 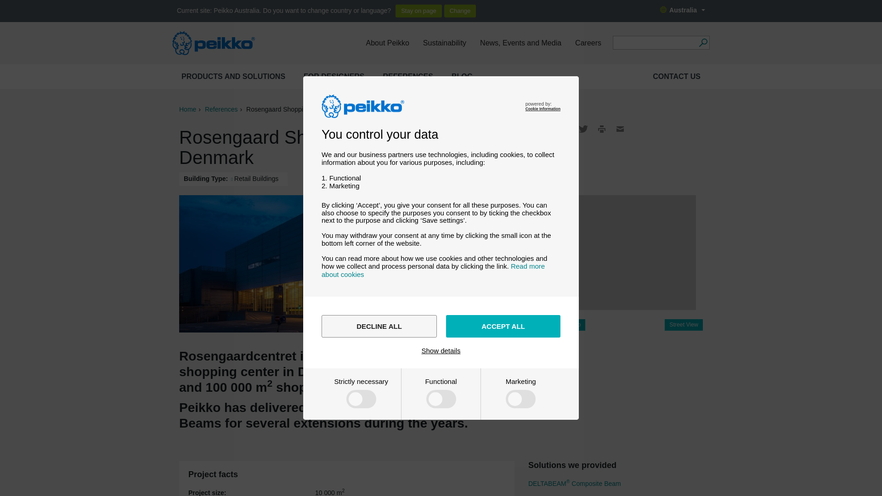 What do you see at coordinates (460, 11) in the screenshot?
I see `Change` at bounding box center [460, 11].